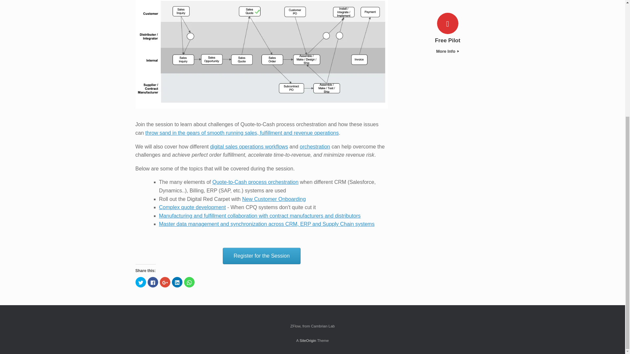 The width and height of the screenshot is (630, 354). What do you see at coordinates (177, 282) in the screenshot?
I see `Click to share on LinkedIn` at bounding box center [177, 282].